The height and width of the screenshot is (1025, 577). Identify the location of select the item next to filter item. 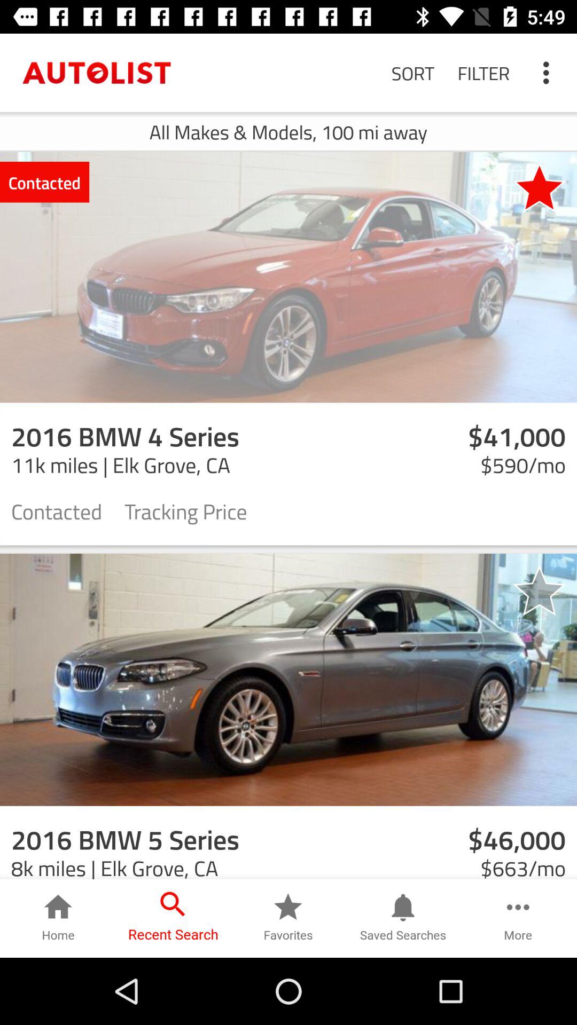
(412, 73).